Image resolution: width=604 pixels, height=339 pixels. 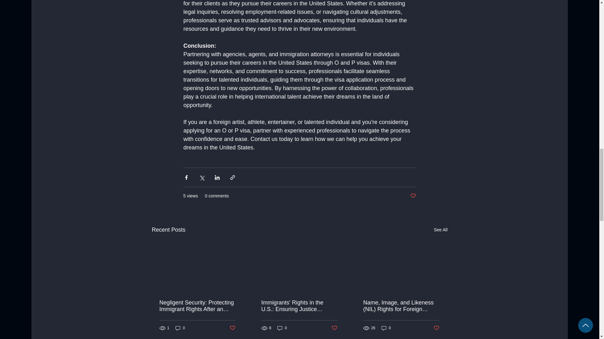 What do you see at coordinates (282, 328) in the screenshot?
I see `0` at bounding box center [282, 328].